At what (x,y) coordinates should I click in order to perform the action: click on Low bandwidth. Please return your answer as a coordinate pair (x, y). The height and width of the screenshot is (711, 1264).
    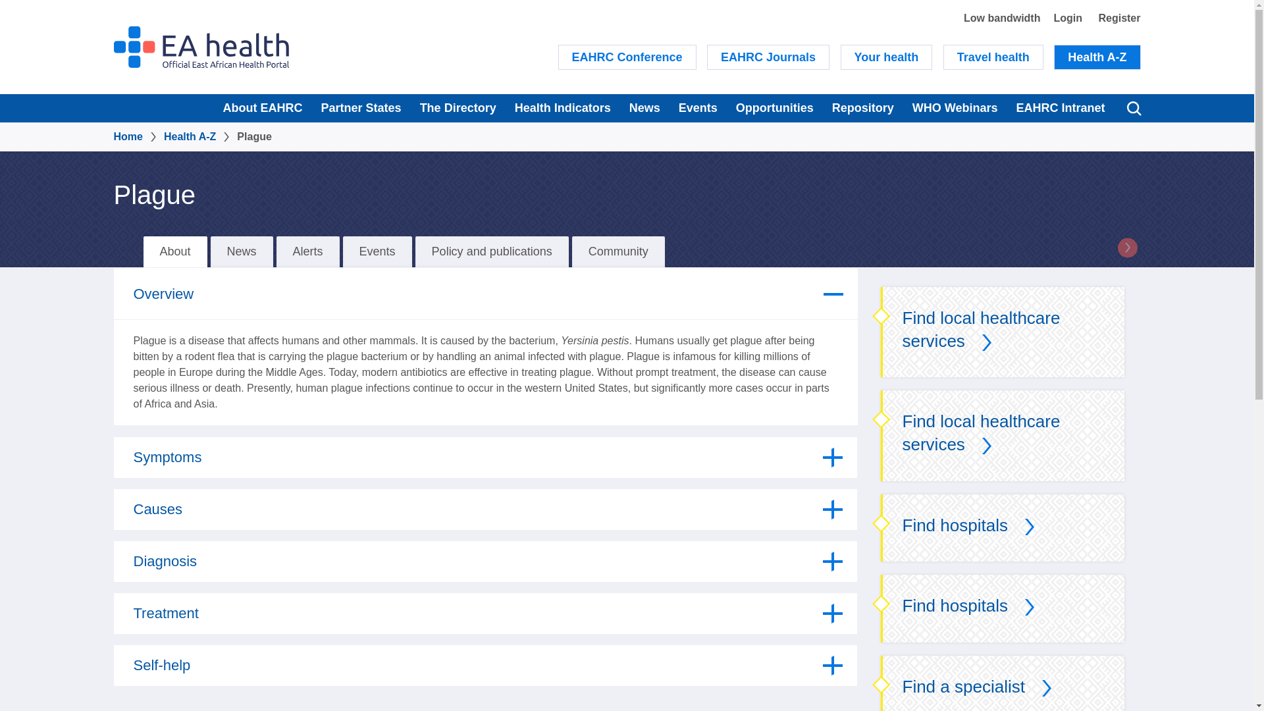
    Looking at the image, I should click on (1002, 18).